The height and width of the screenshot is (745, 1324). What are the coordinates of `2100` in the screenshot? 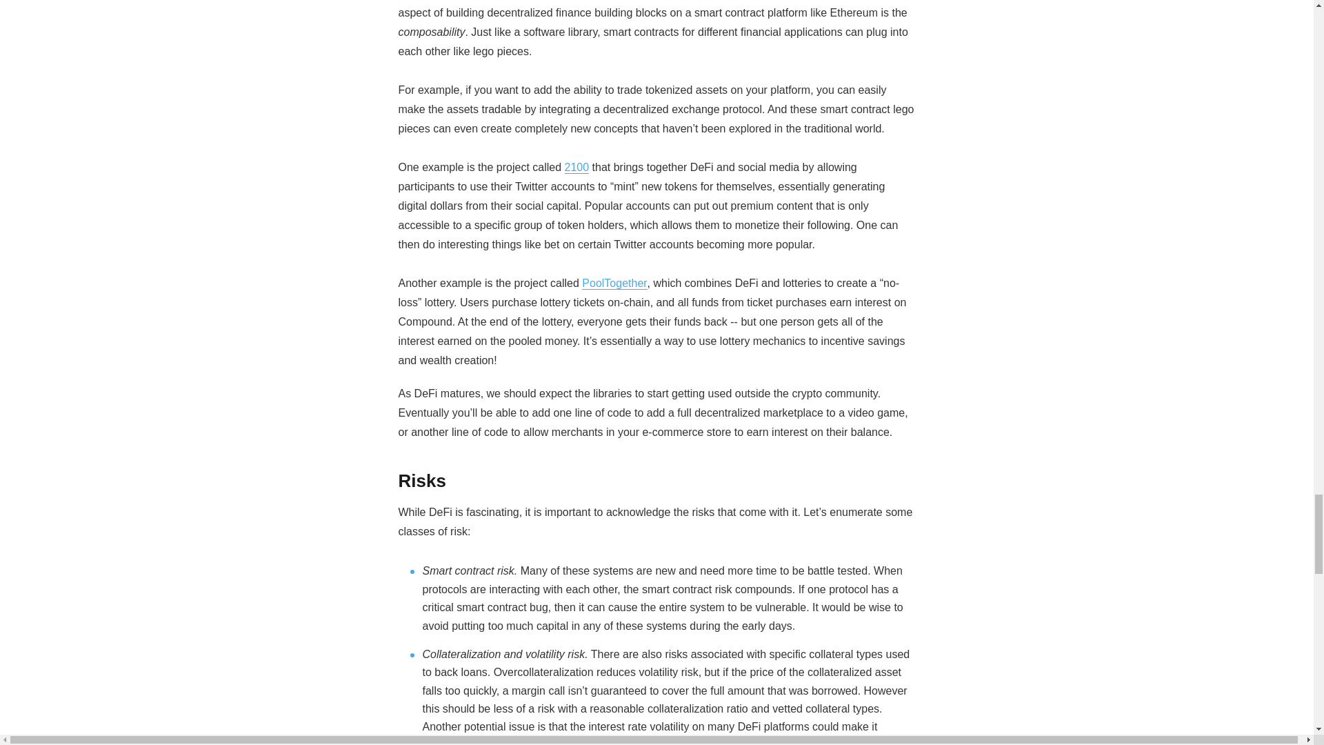 It's located at (576, 167).